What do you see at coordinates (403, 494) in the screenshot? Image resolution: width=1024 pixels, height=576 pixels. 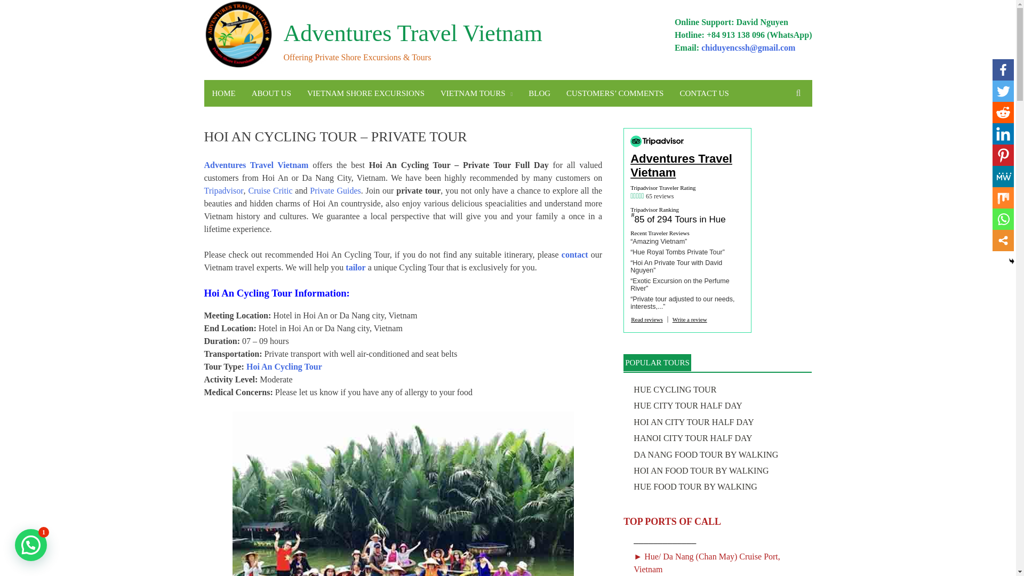 I see `HOI AN CYCLING TOUR - PRIVATE TOUR` at bounding box center [403, 494].